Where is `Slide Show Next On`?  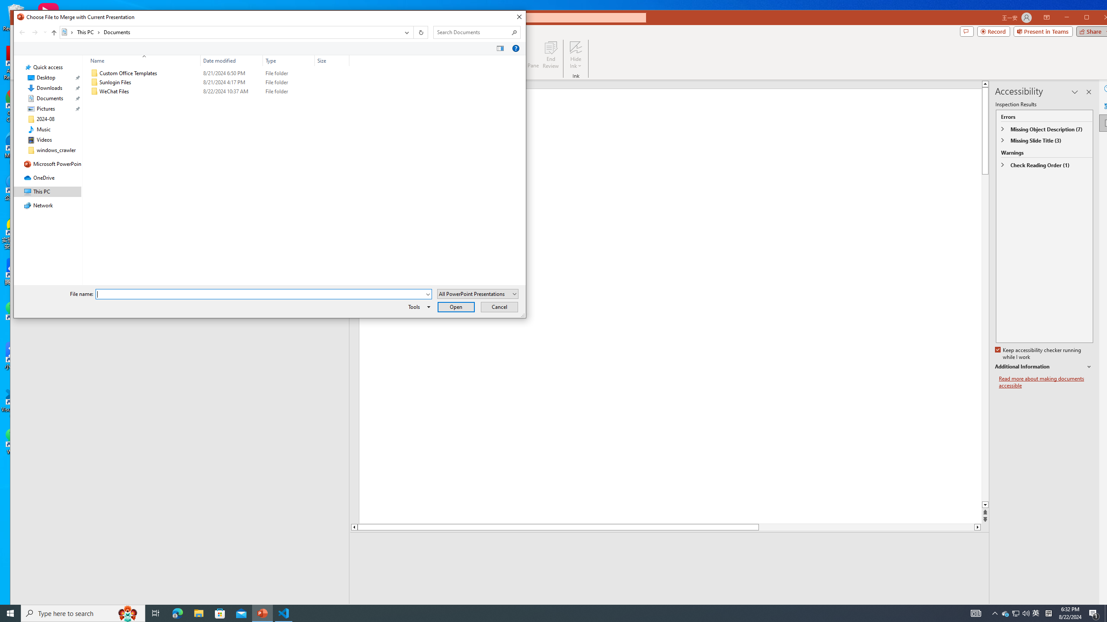 Slide Show Next On is located at coordinates (953, 610).